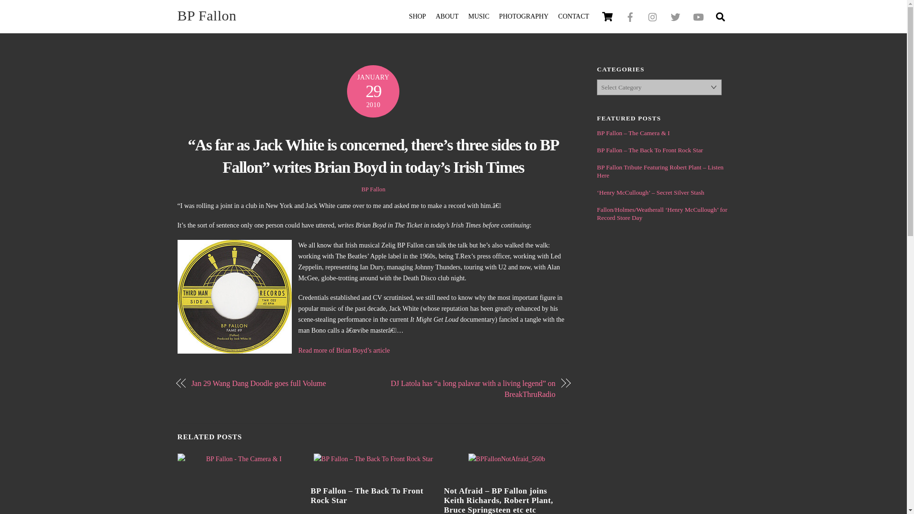 The width and height of the screenshot is (914, 514). I want to click on BP Fallon, so click(453, 16).